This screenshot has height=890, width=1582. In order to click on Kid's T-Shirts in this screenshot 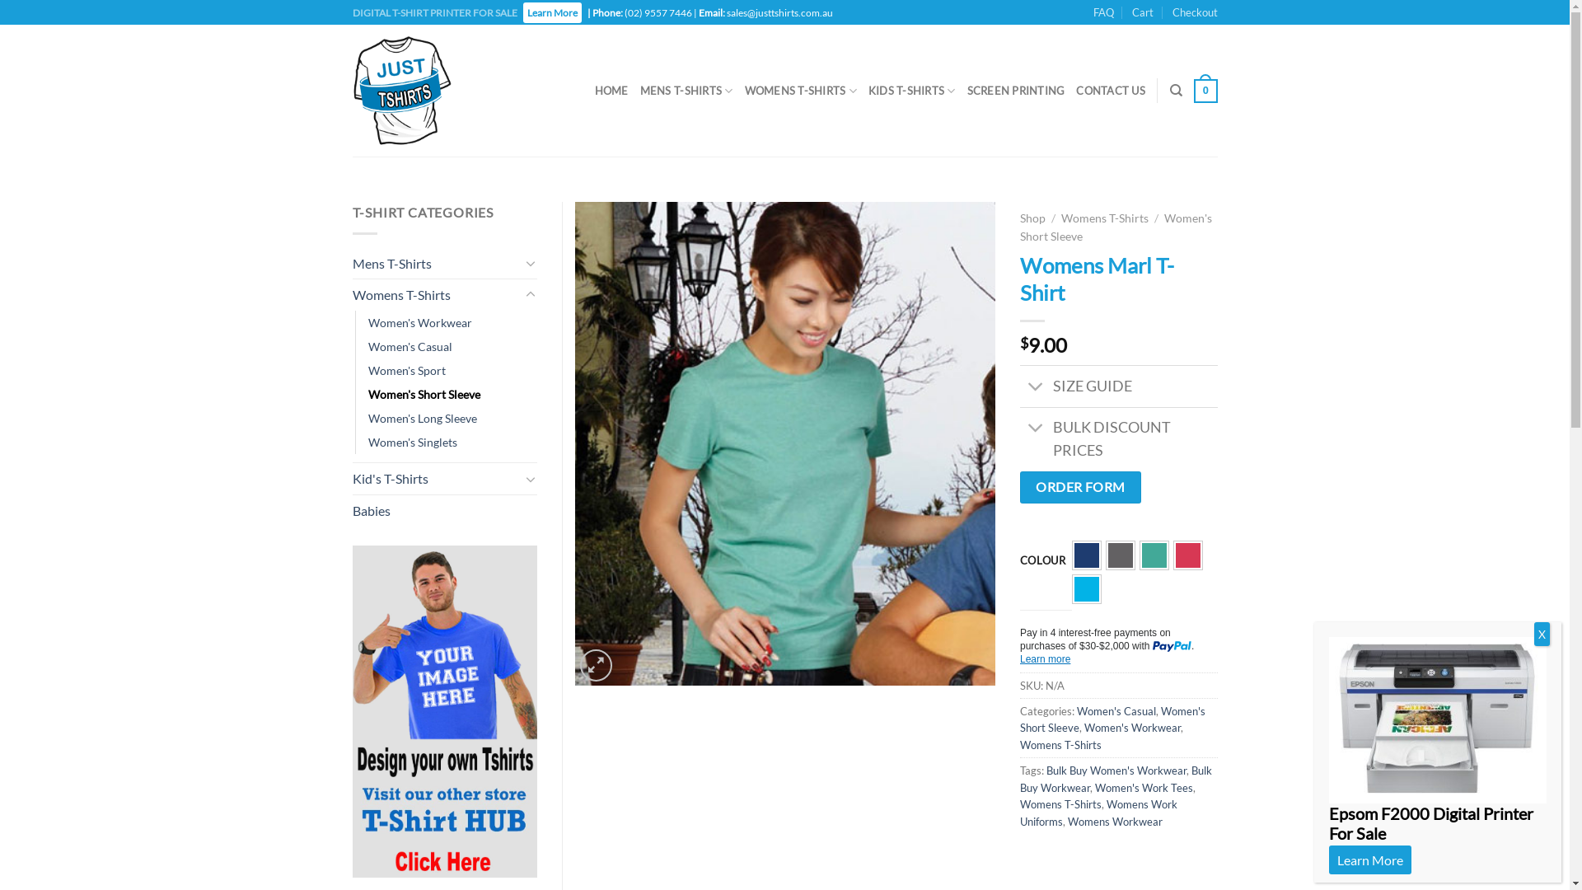, I will do `click(437, 479)`.